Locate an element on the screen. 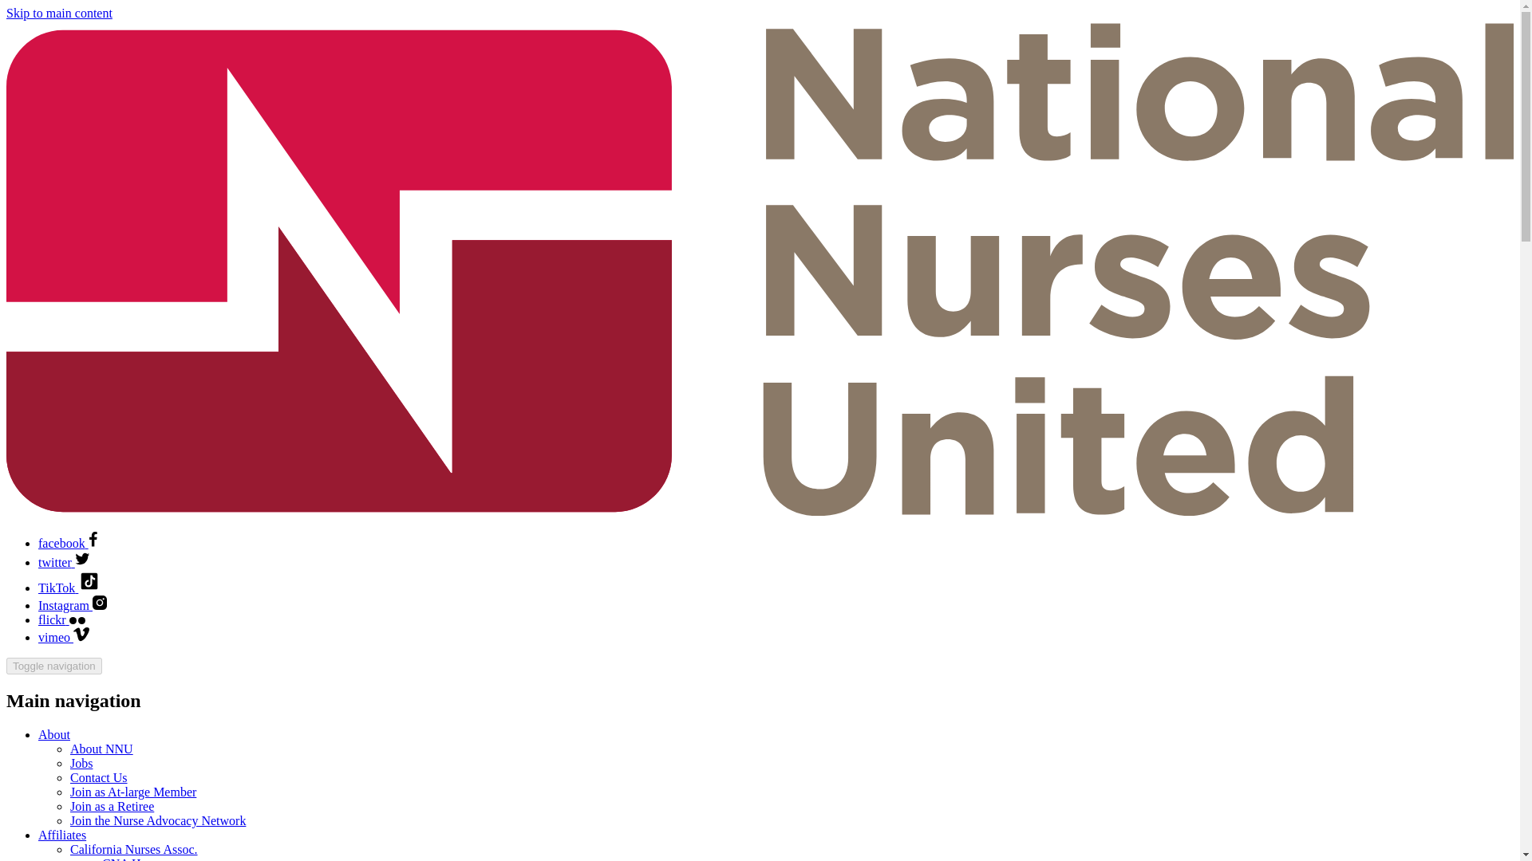 Image resolution: width=1532 pixels, height=861 pixels. NNU Tiktok is located at coordinates (69, 588).